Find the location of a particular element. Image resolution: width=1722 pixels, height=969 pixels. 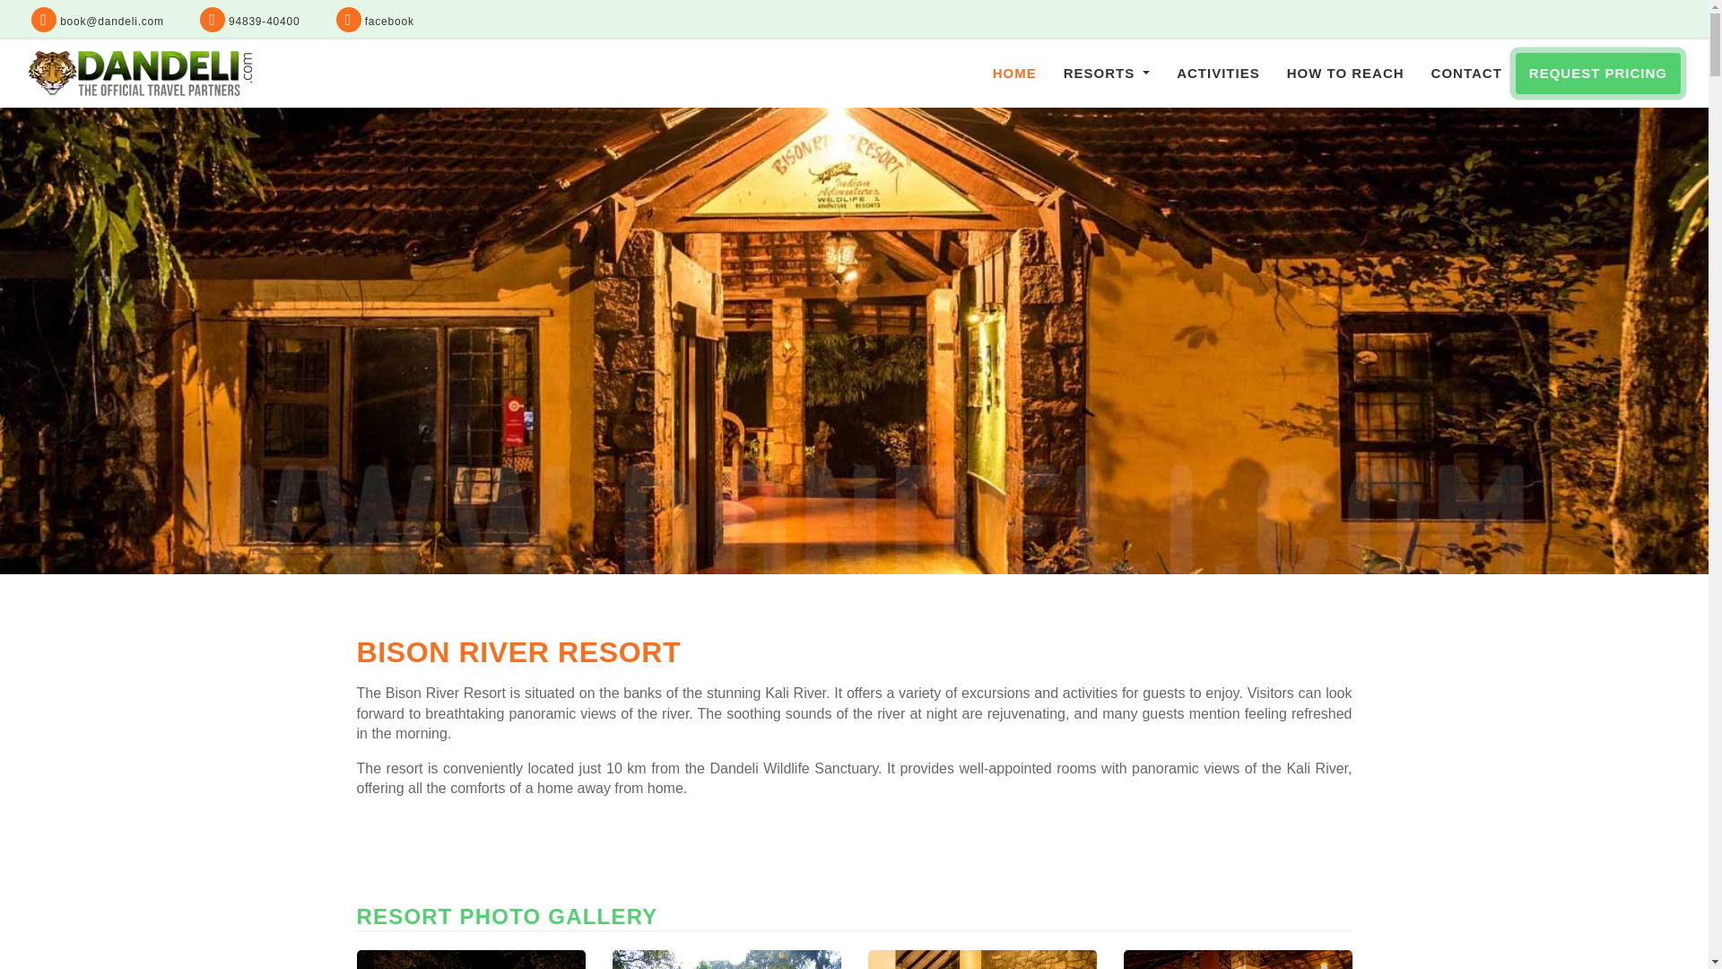

ACTIVITIES is located at coordinates (1218, 74).